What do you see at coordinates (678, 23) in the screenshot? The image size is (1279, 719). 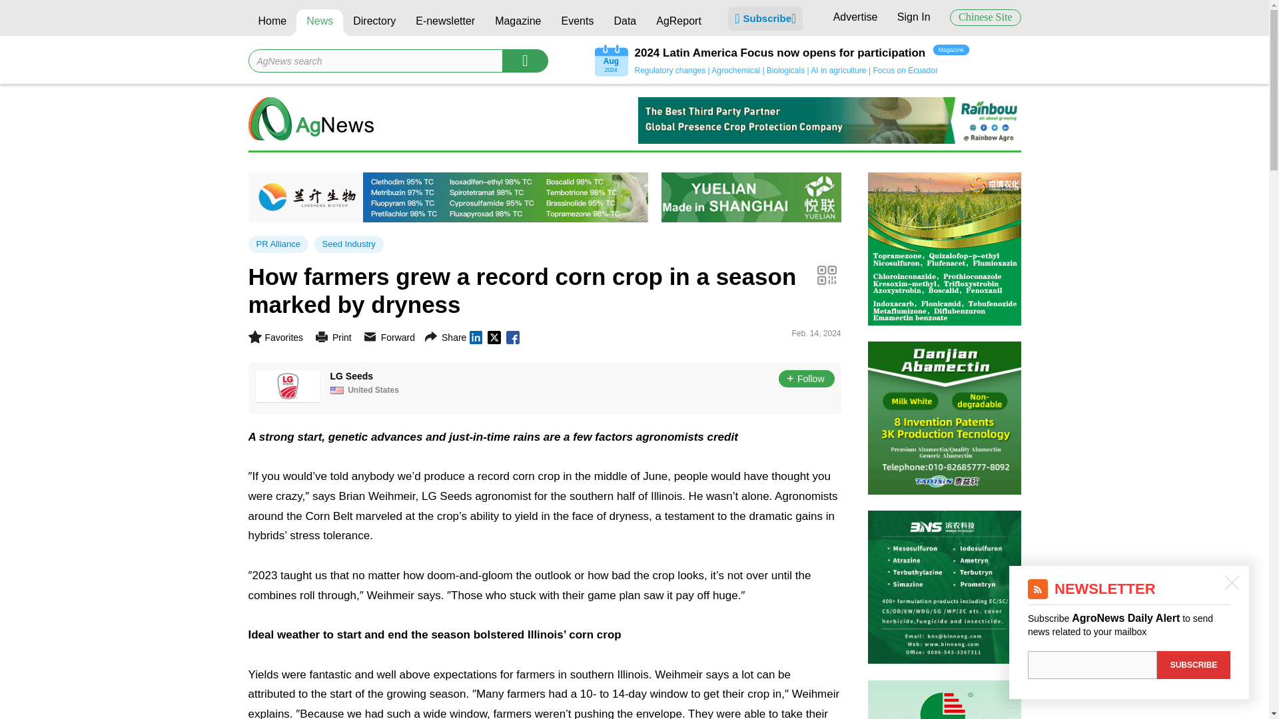 I see `AgReport` at bounding box center [678, 23].